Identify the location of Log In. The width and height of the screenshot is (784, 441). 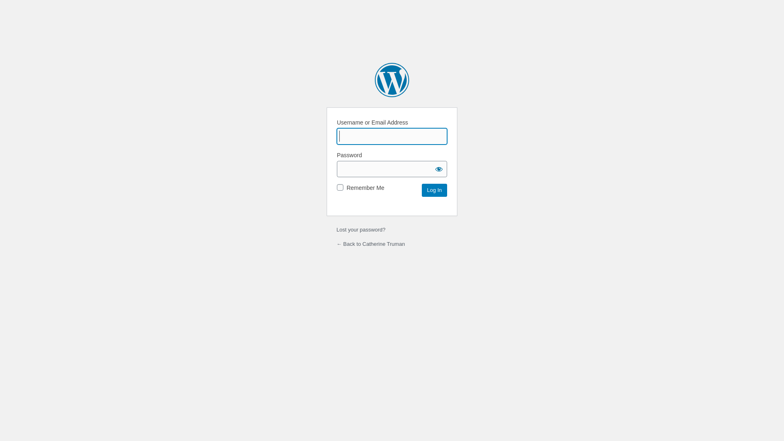
(434, 190).